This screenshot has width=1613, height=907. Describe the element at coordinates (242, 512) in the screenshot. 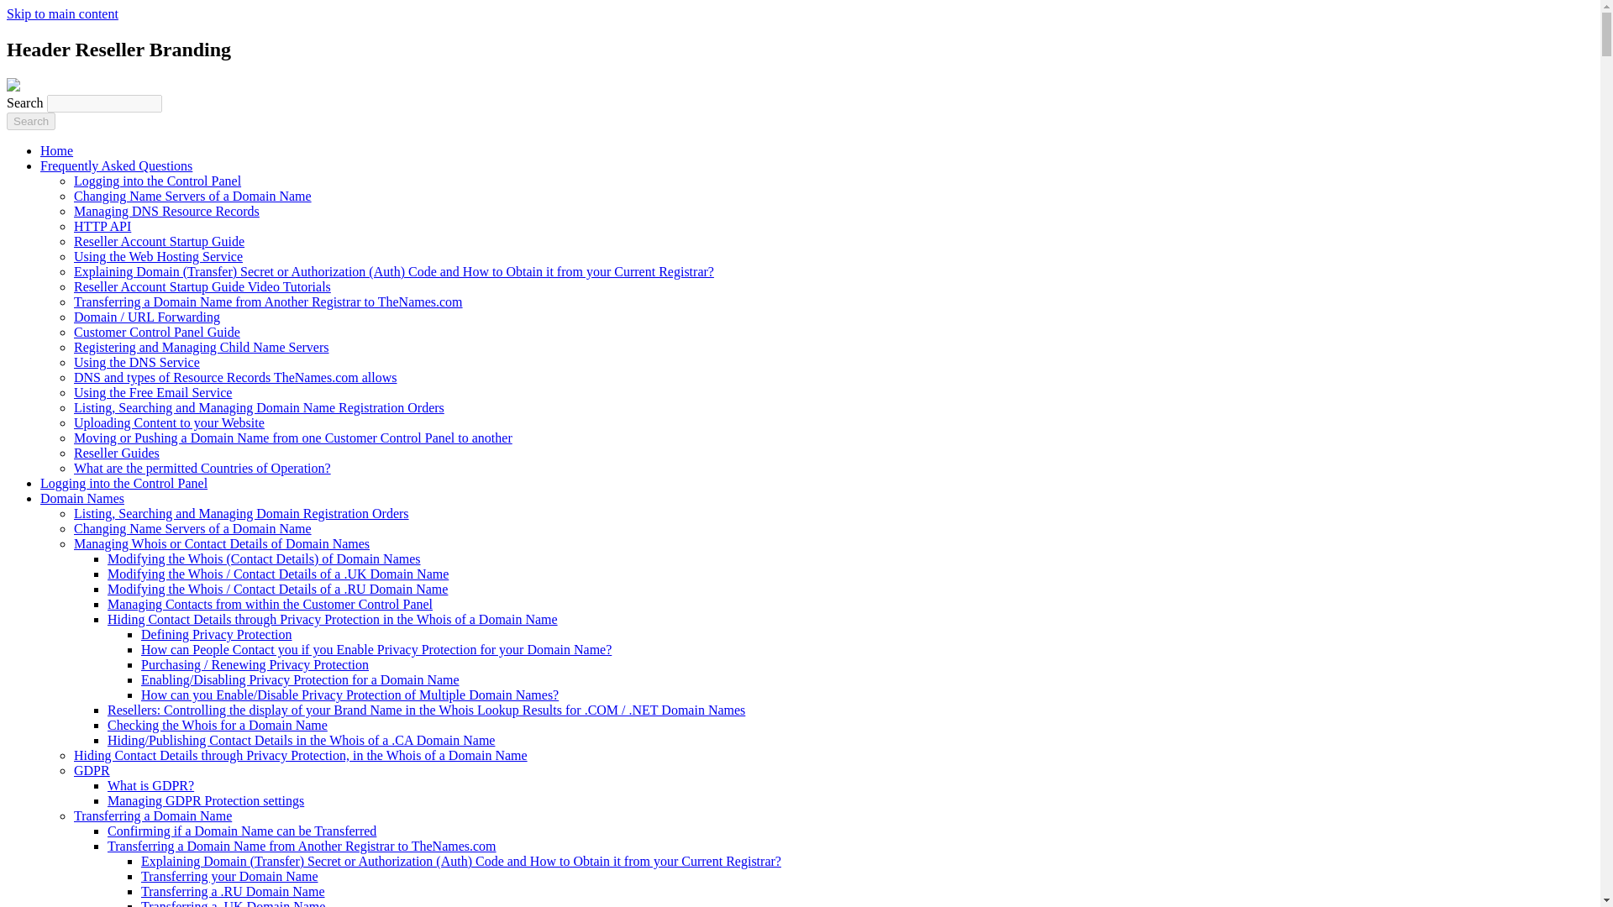

I see `Listing, Searching and Managing Domain Registration Orders` at that location.